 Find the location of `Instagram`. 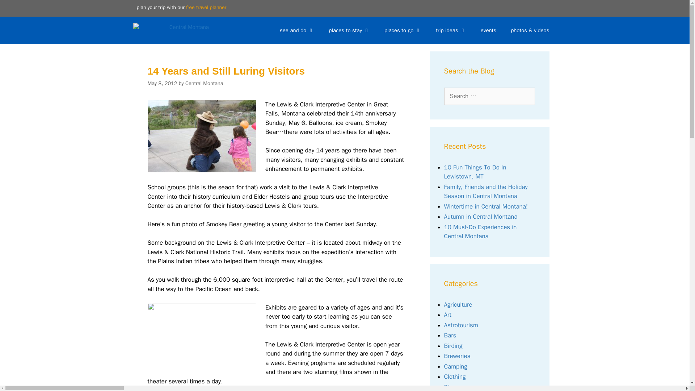

Instagram is located at coordinates (288, 8).